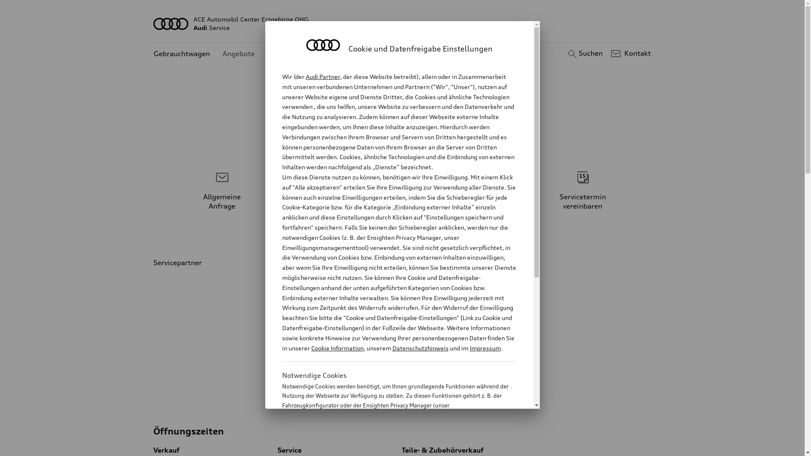  What do you see at coordinates (390, 447) in the screenshot?
I see `Cookie Information` at bounding box center [390, 447].